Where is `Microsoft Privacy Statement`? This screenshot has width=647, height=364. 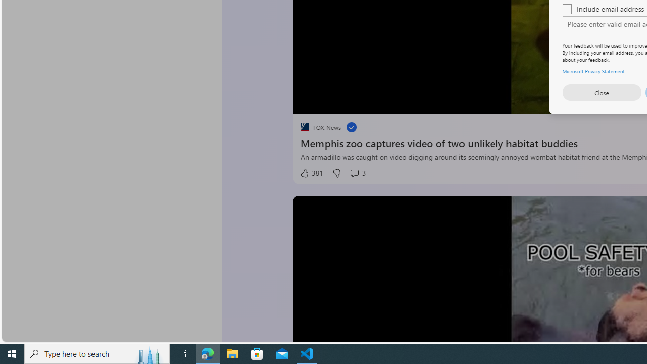
Microsoft Privacy Statement is located at coordinates (593, 71).